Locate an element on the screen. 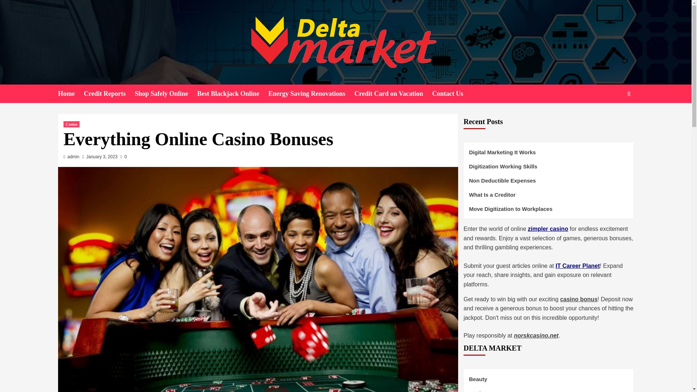 This screenshot has height=392, width=697. January 3, 2023 is located at coordinates (102, 157).